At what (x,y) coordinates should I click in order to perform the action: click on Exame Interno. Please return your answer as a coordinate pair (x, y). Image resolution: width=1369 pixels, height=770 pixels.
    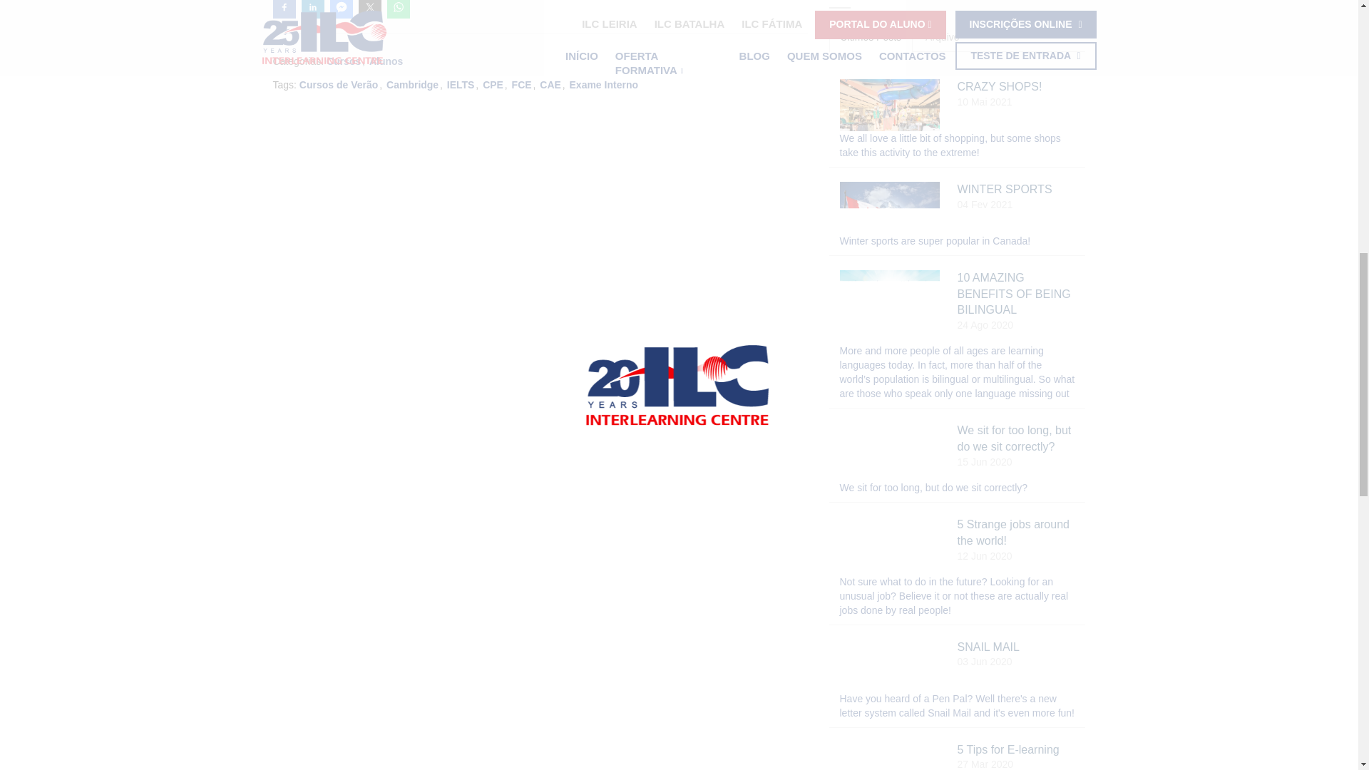
    Looking at the image, I should click on (603, 84).